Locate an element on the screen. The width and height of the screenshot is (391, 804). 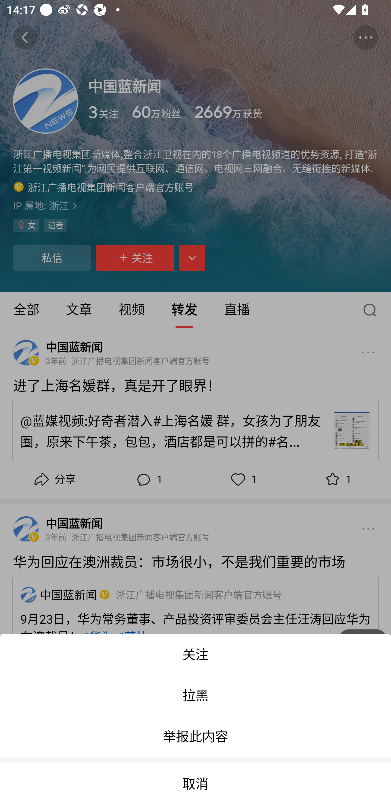
拉黑 is located at coordinates (195, 695).